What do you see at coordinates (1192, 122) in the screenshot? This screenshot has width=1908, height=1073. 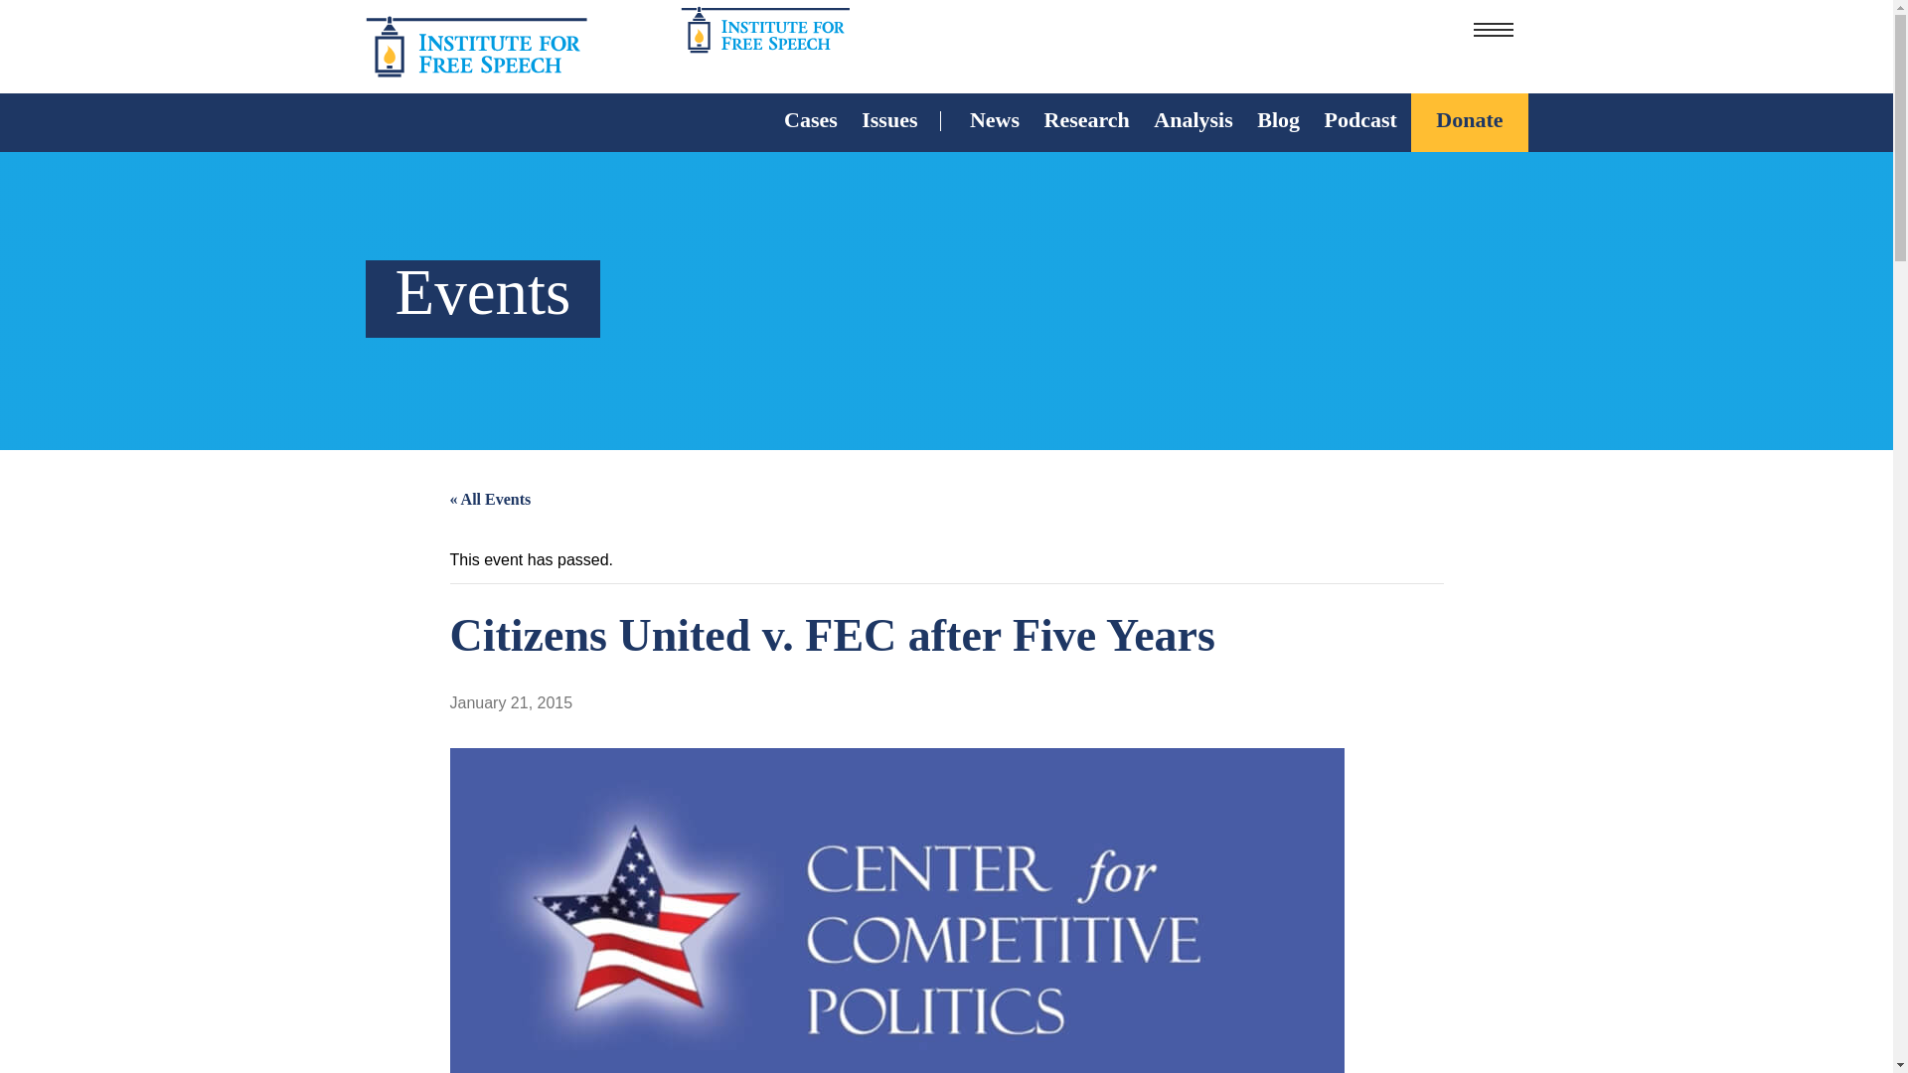 I see `Analysis` at bounding box center [1192, 122].